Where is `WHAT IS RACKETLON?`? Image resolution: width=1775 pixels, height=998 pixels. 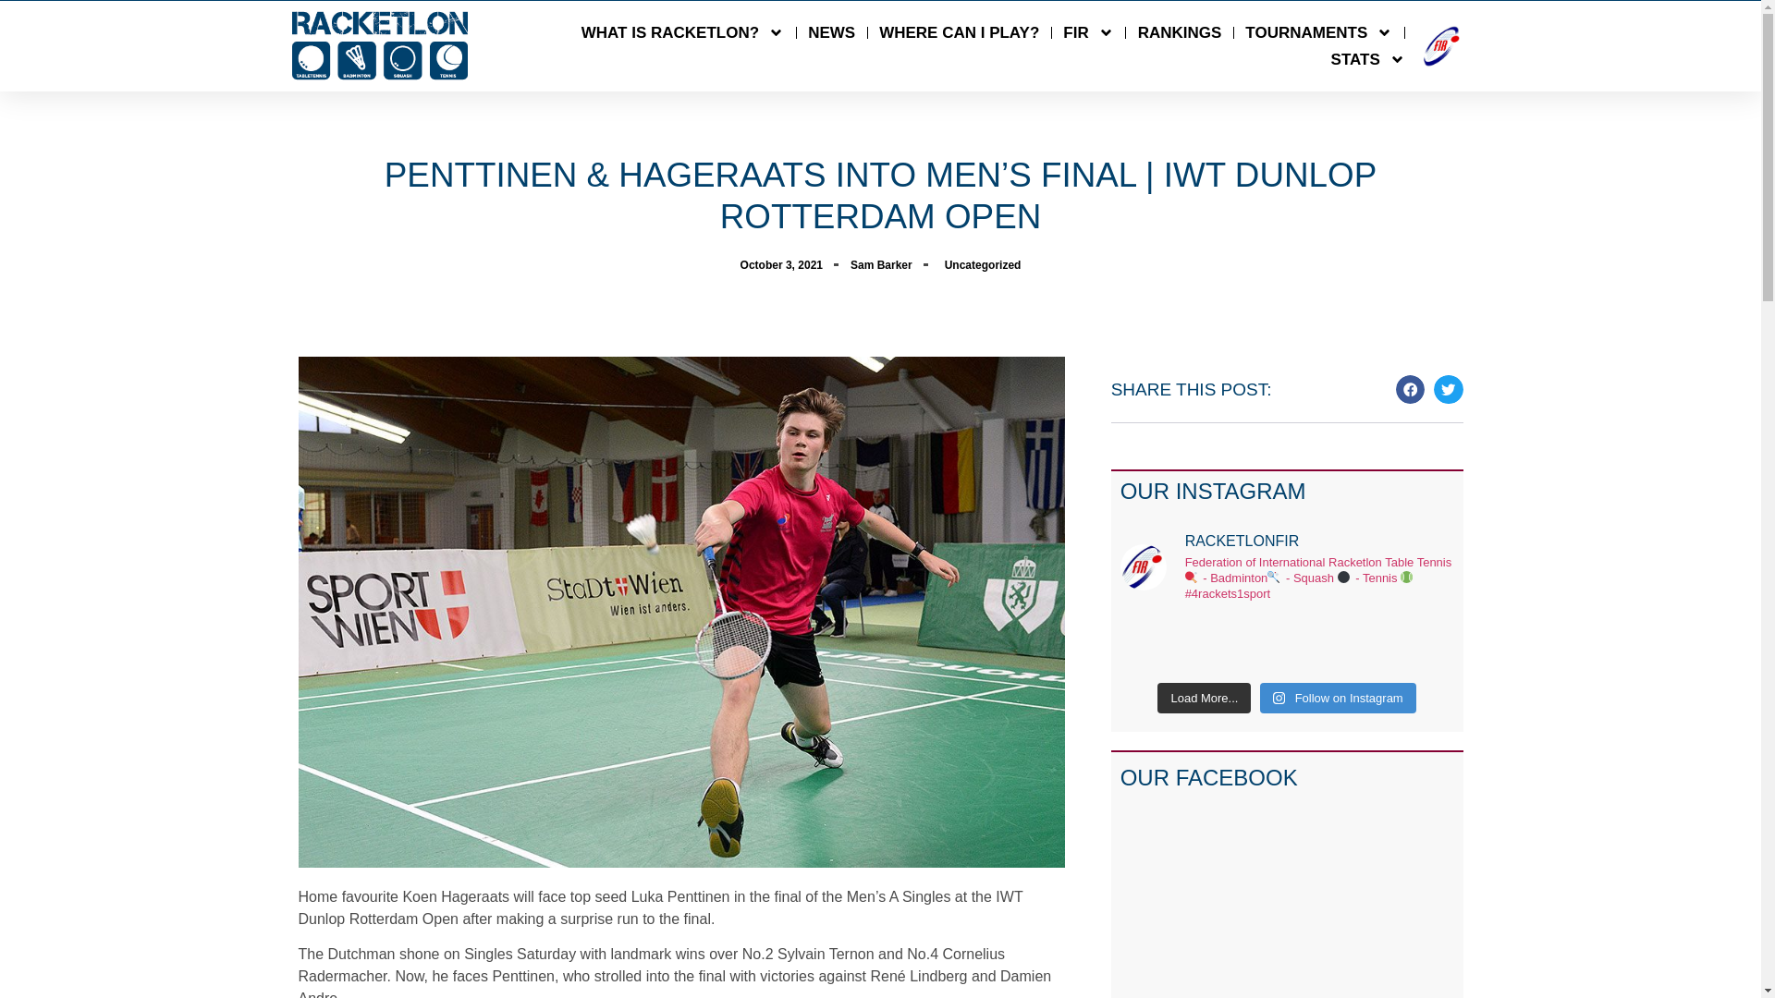 WHAT IS RACKETLON? is located at coordinates (682, 31).